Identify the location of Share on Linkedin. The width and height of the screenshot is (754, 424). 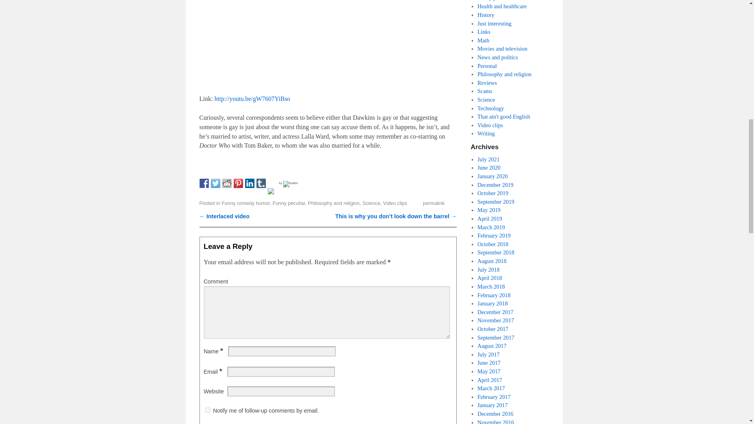
(250, 183).